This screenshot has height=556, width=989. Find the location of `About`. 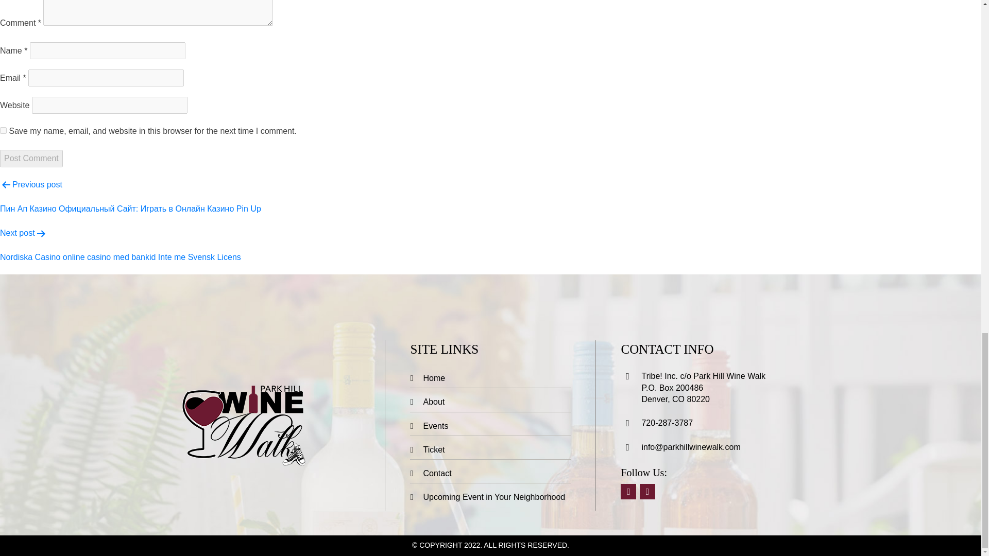

About is located at coordinates (490, 402).